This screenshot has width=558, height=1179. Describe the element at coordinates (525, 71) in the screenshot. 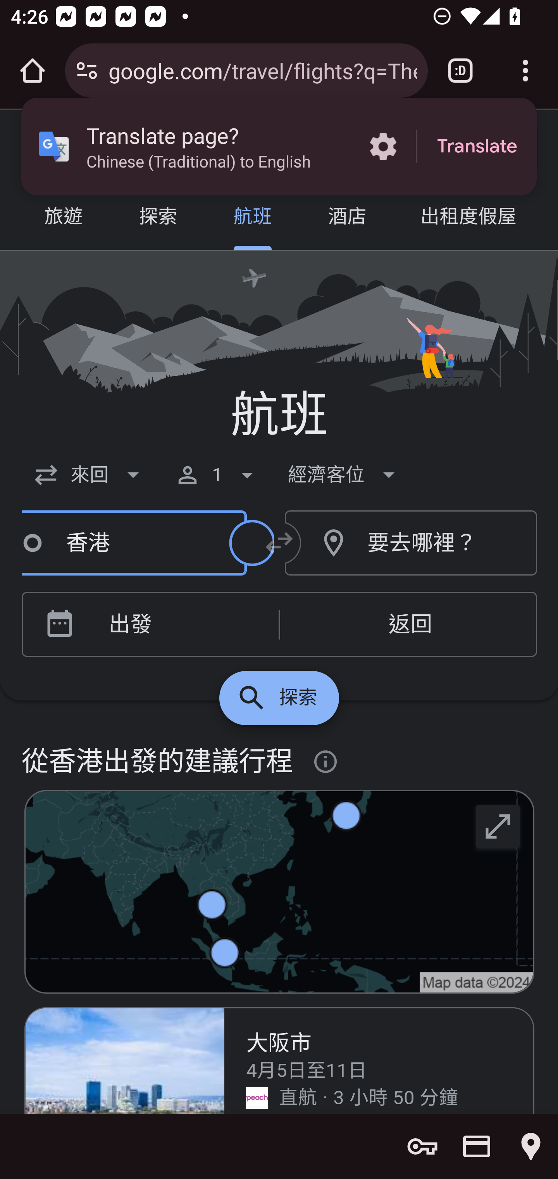

I see `Customize and control Google Chrome` at that location.